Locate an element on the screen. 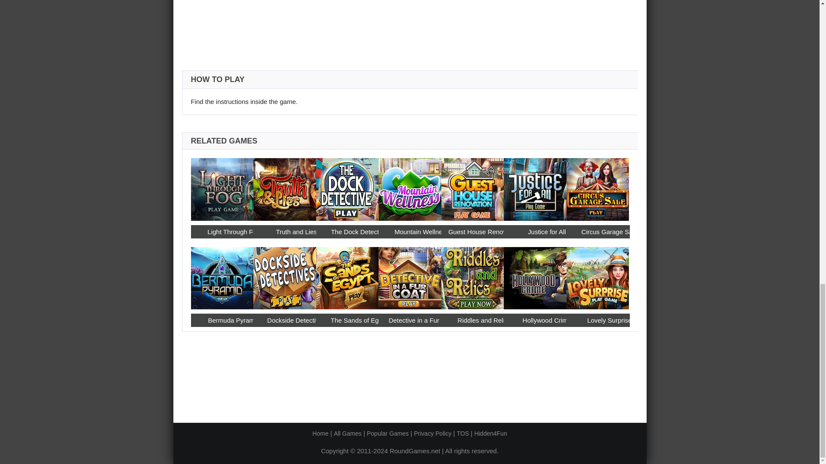 The width and height of the screenshot is (826, 464). Guest House Renovation is located at coordinates (472, 186).